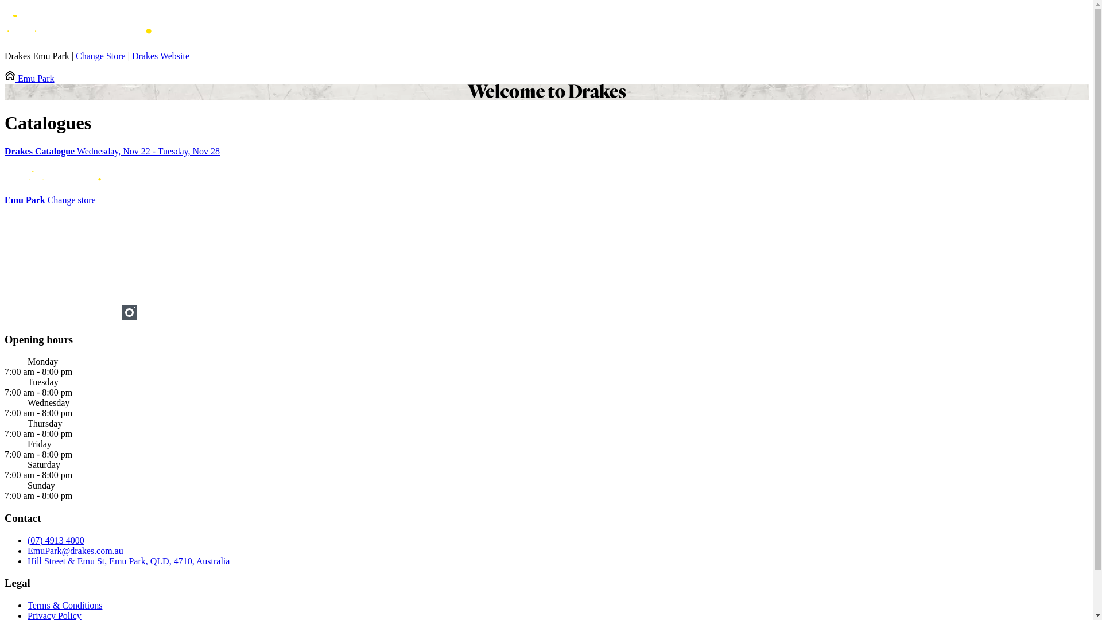 The image size is (1102, 620). What do you see at coordinates (76, 551) in the screenshot?
I see `EmuPark@drakes.com.au` at bounding box center [76, 551].